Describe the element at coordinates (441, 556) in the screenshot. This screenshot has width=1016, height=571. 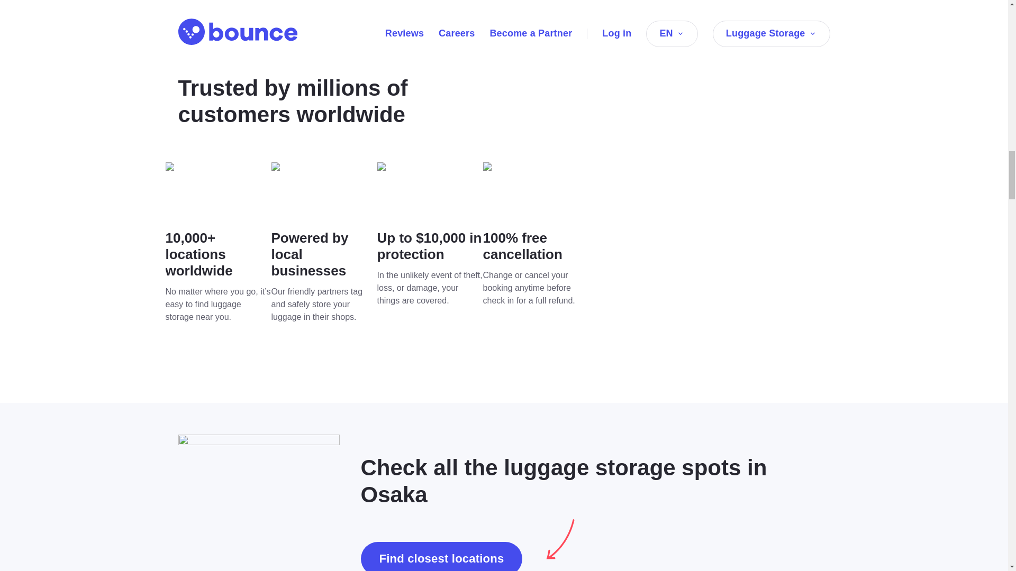
I see `Find closest locations` at that location.